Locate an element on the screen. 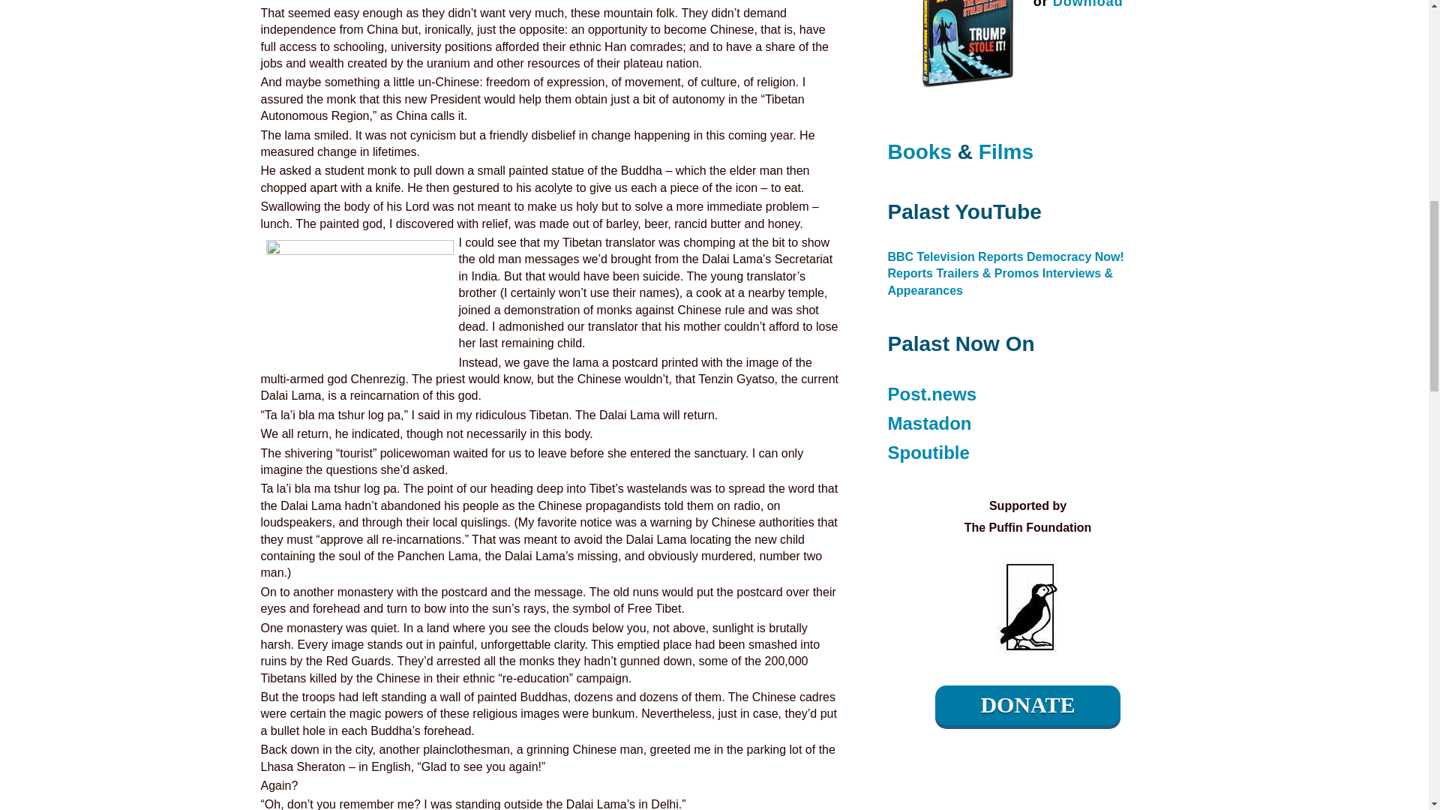  Tibetan Monk is located at coordinates (358, 301).